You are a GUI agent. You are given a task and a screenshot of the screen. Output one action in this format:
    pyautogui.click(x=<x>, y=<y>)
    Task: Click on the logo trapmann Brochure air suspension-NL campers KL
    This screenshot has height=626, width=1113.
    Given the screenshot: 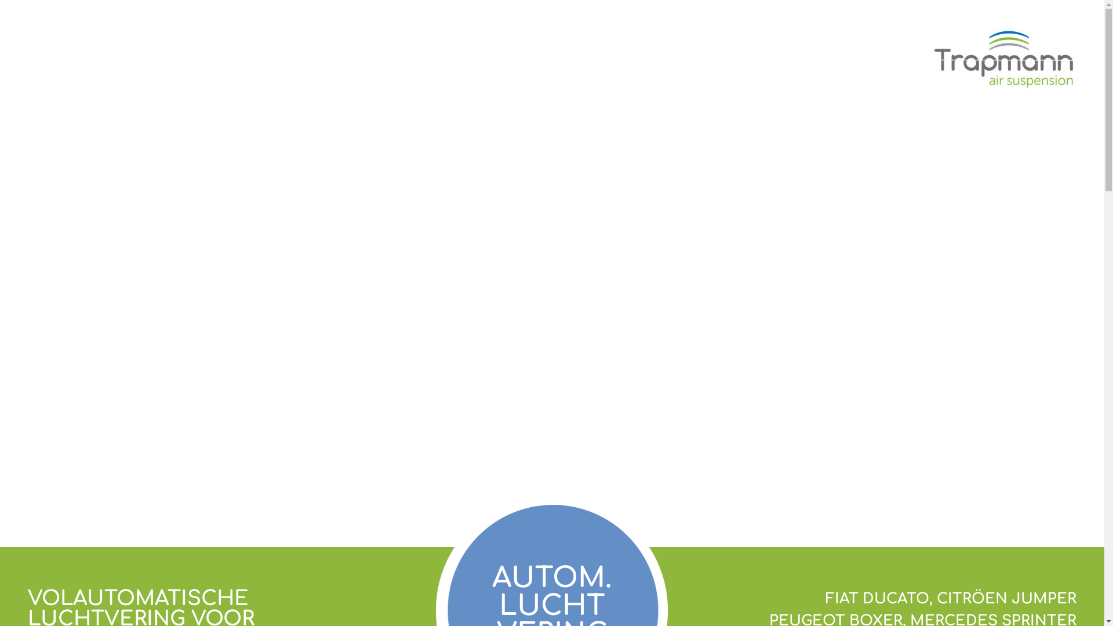 What is the action you would take?
    pyautogui.click(x=1009, y=59)
    